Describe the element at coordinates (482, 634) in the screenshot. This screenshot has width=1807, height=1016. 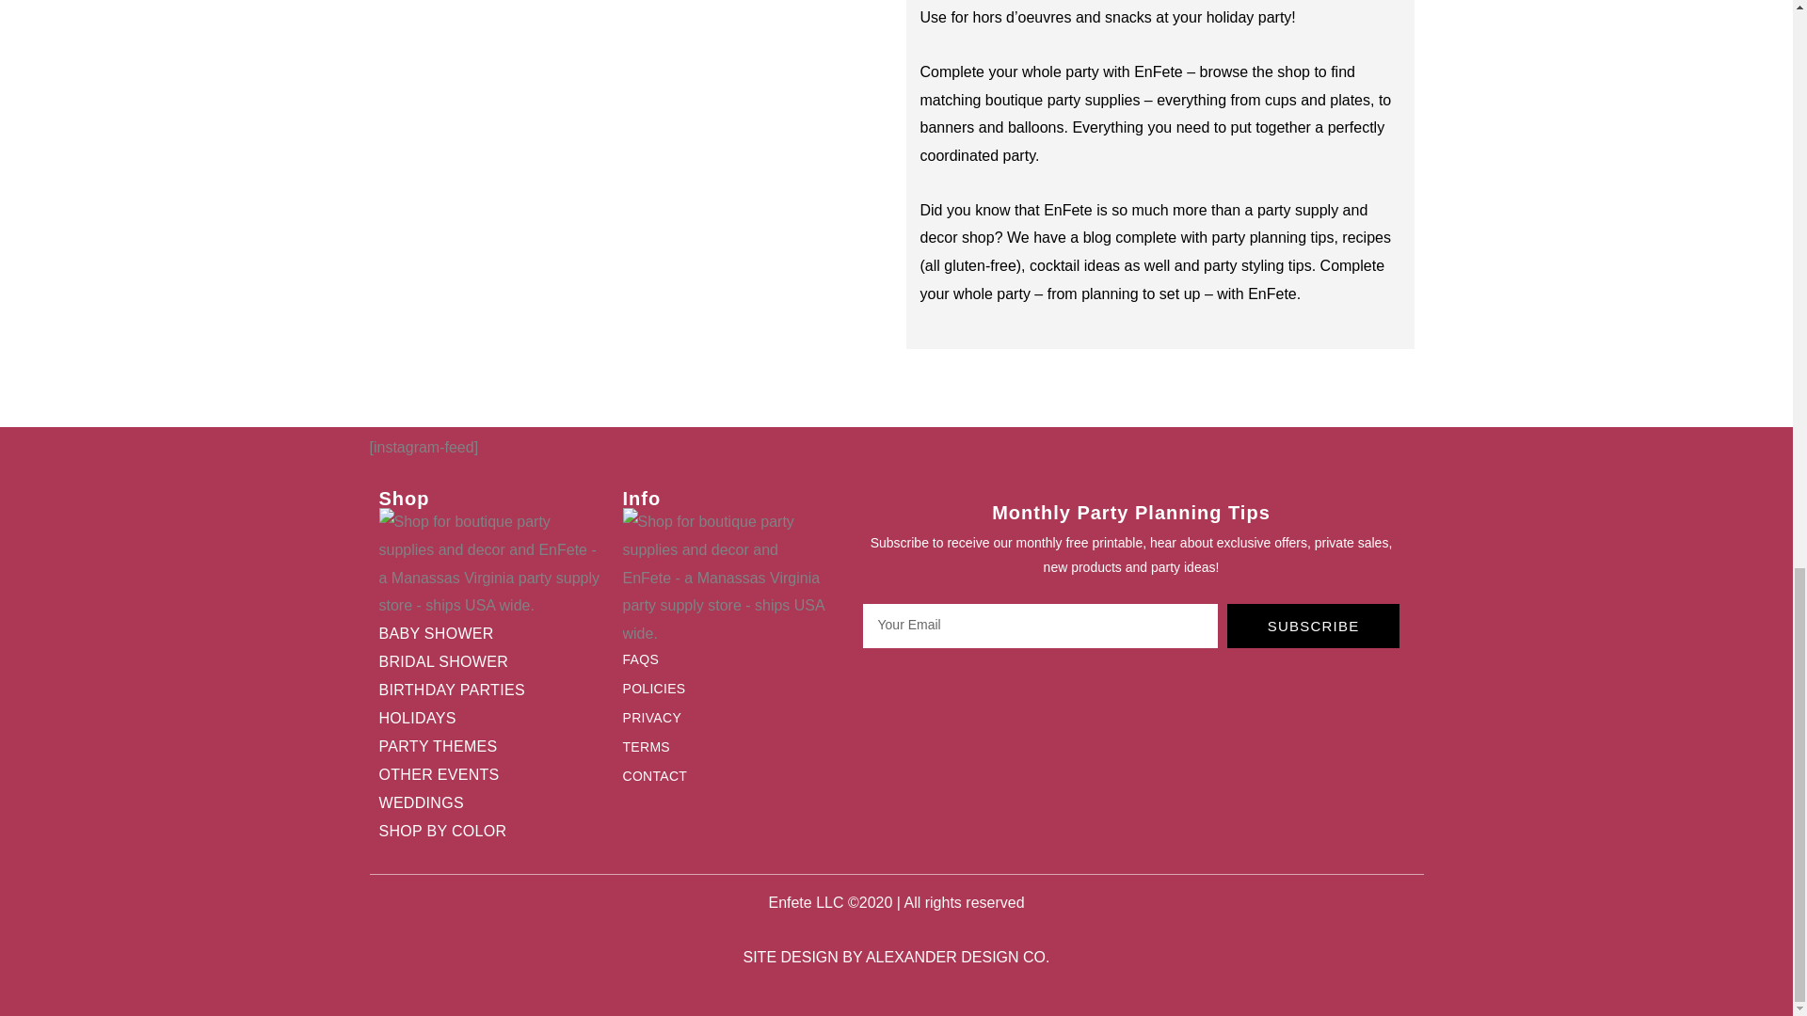
I see `BABY SHOWER` at that location.